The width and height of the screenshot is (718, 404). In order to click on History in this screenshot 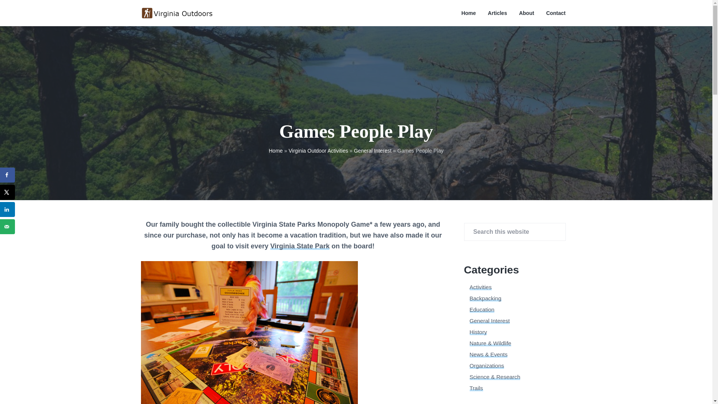, I will do `click(478, 332)`.